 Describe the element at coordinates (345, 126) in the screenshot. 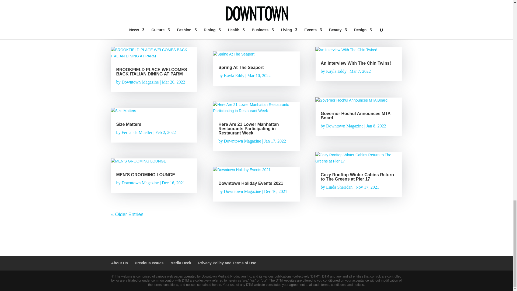

I see `Posts by Downtown Magazine` at that location.